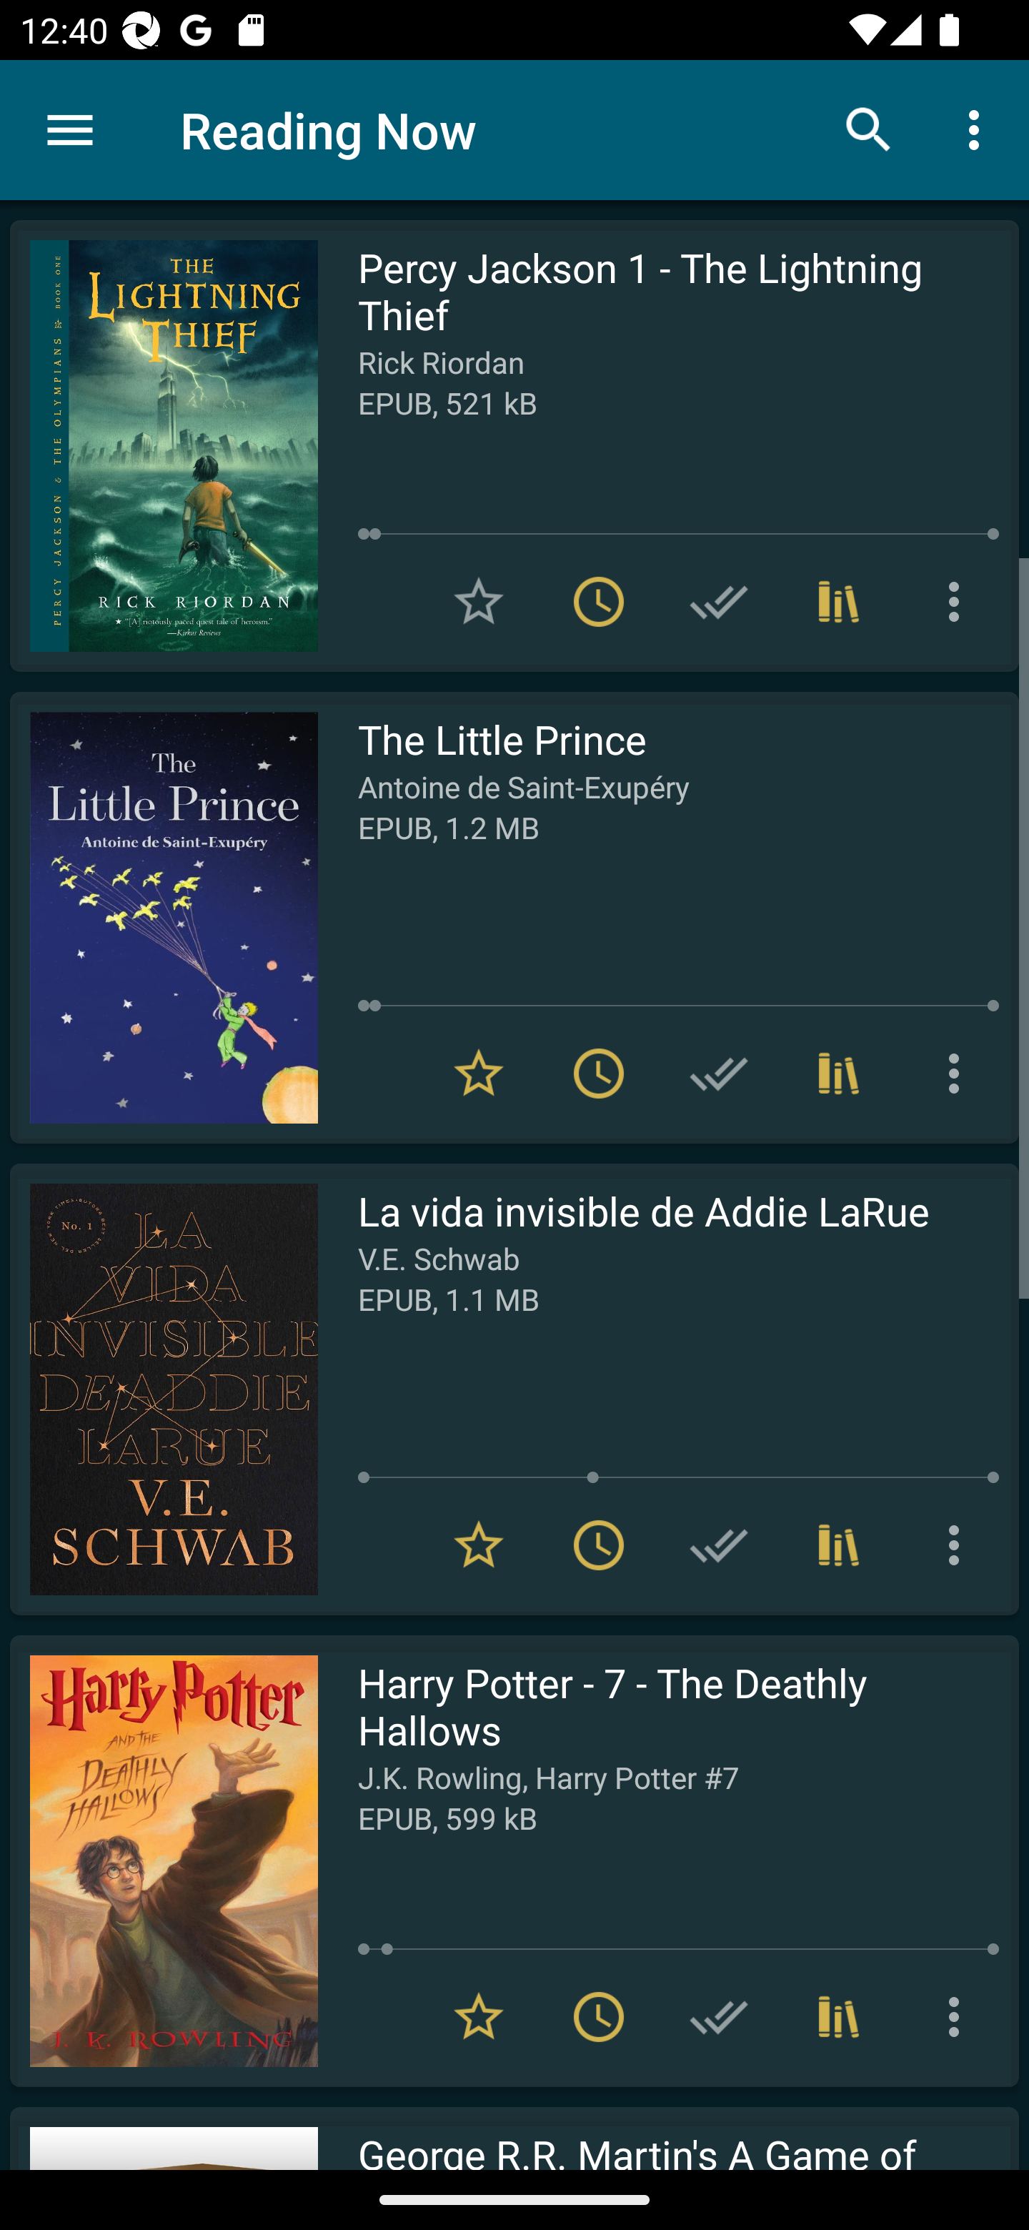 This screenshot has height=2230, width=1029. Describe the element at coordinates (839, 2017) in the screenshot. I see `Collections (3)` at that location.